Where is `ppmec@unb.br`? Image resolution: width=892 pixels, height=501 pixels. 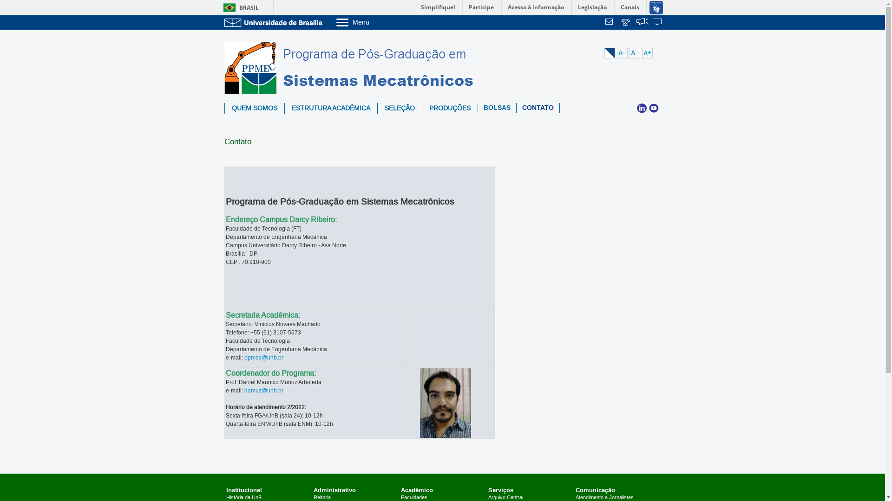 ppmec@unb.br is located at coordinates (264, 358).